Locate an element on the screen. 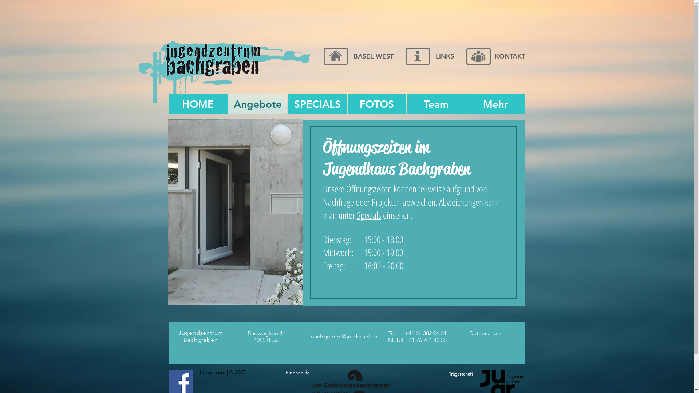 The image size is (699, 393). BASEL-WEST is located at coordinates (373, 56).